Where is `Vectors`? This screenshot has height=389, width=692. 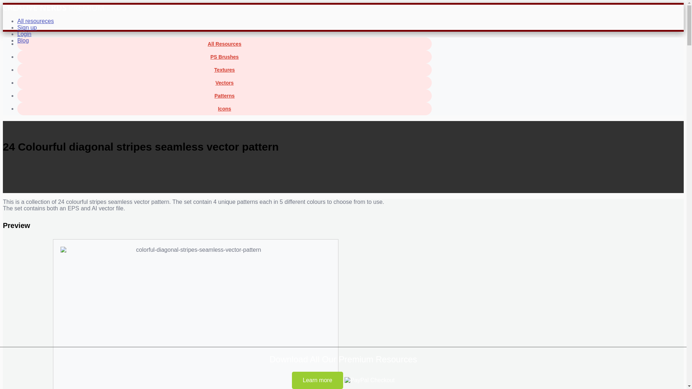
Vectors is located at coordinates (225, 83).